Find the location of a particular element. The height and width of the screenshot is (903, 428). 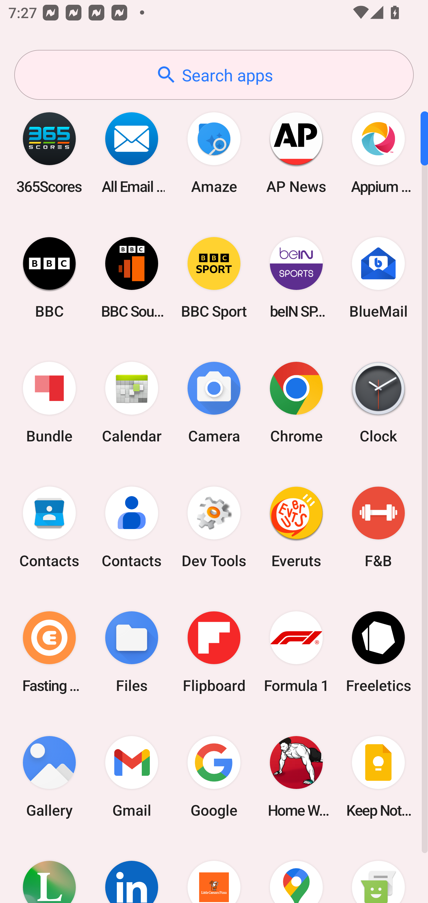

Google is located at coordinates (214, 776).